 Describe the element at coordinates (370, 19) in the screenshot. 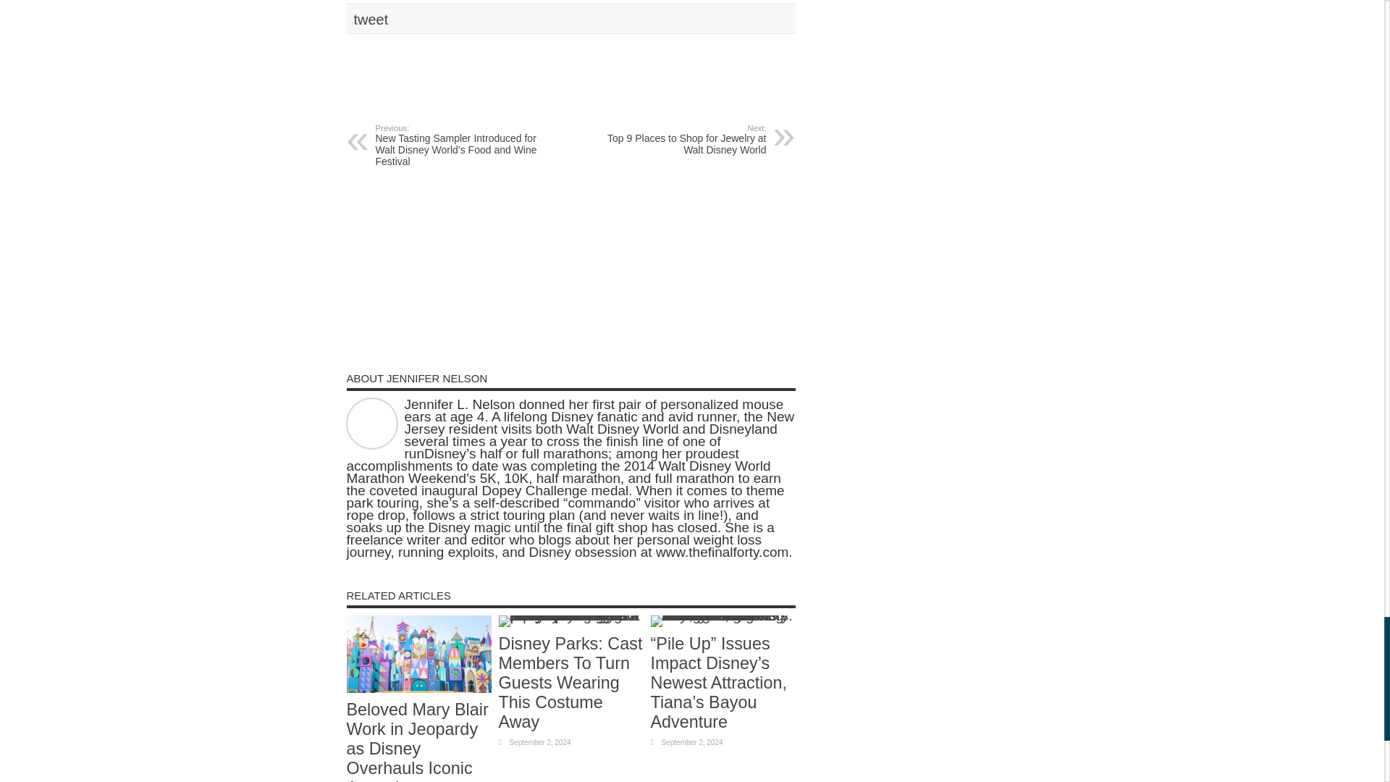

I see `tweet` at that location.